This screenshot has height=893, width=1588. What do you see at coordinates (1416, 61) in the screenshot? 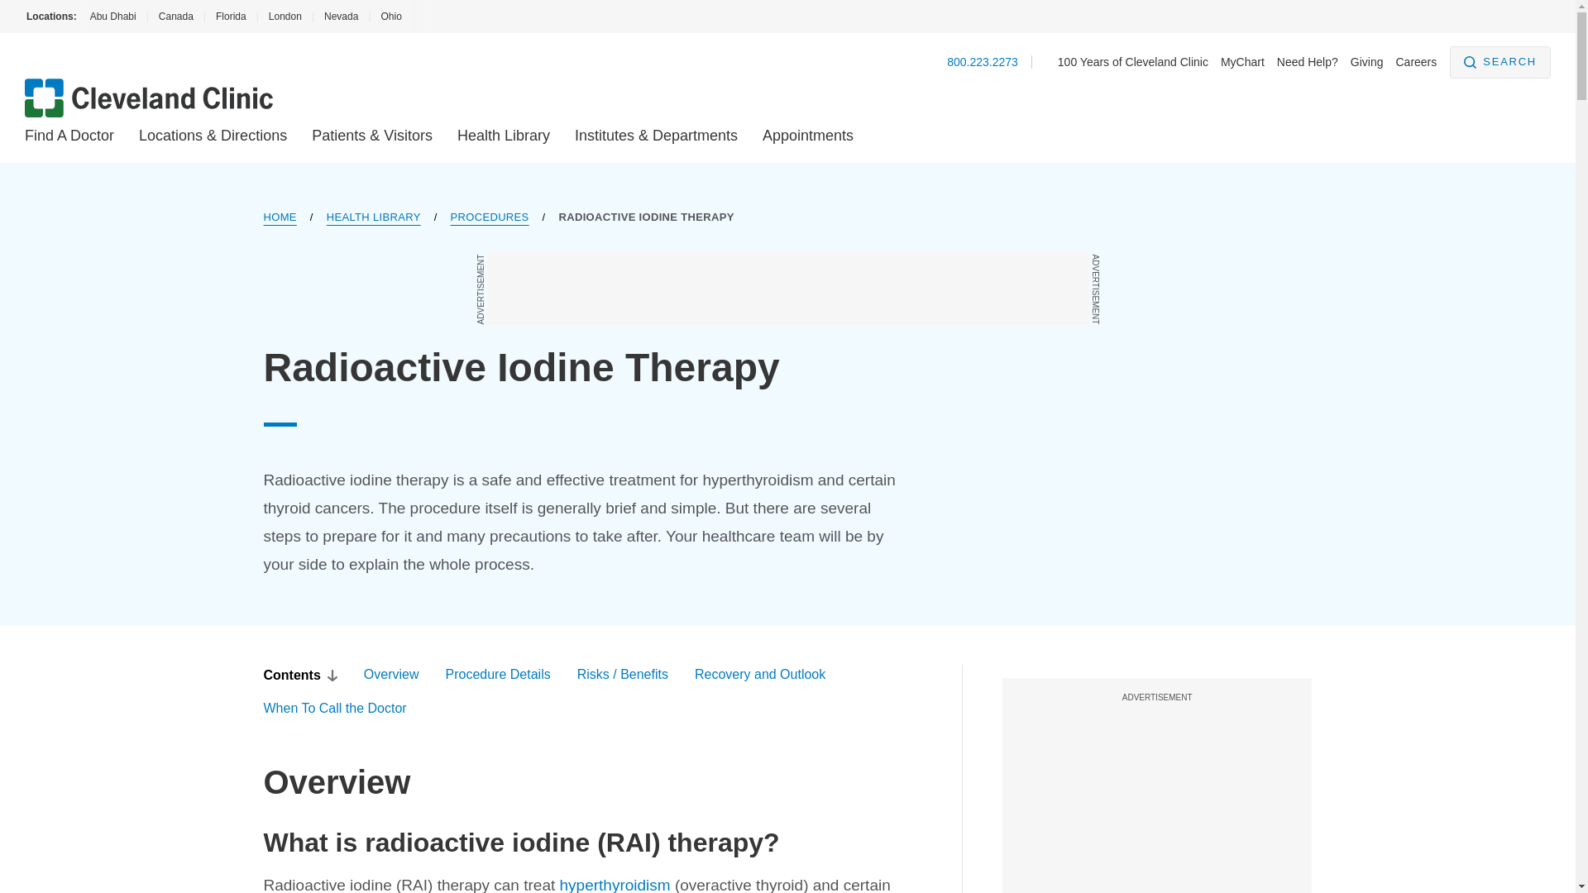
I see `Careers` at bounding box center [1416, 61].